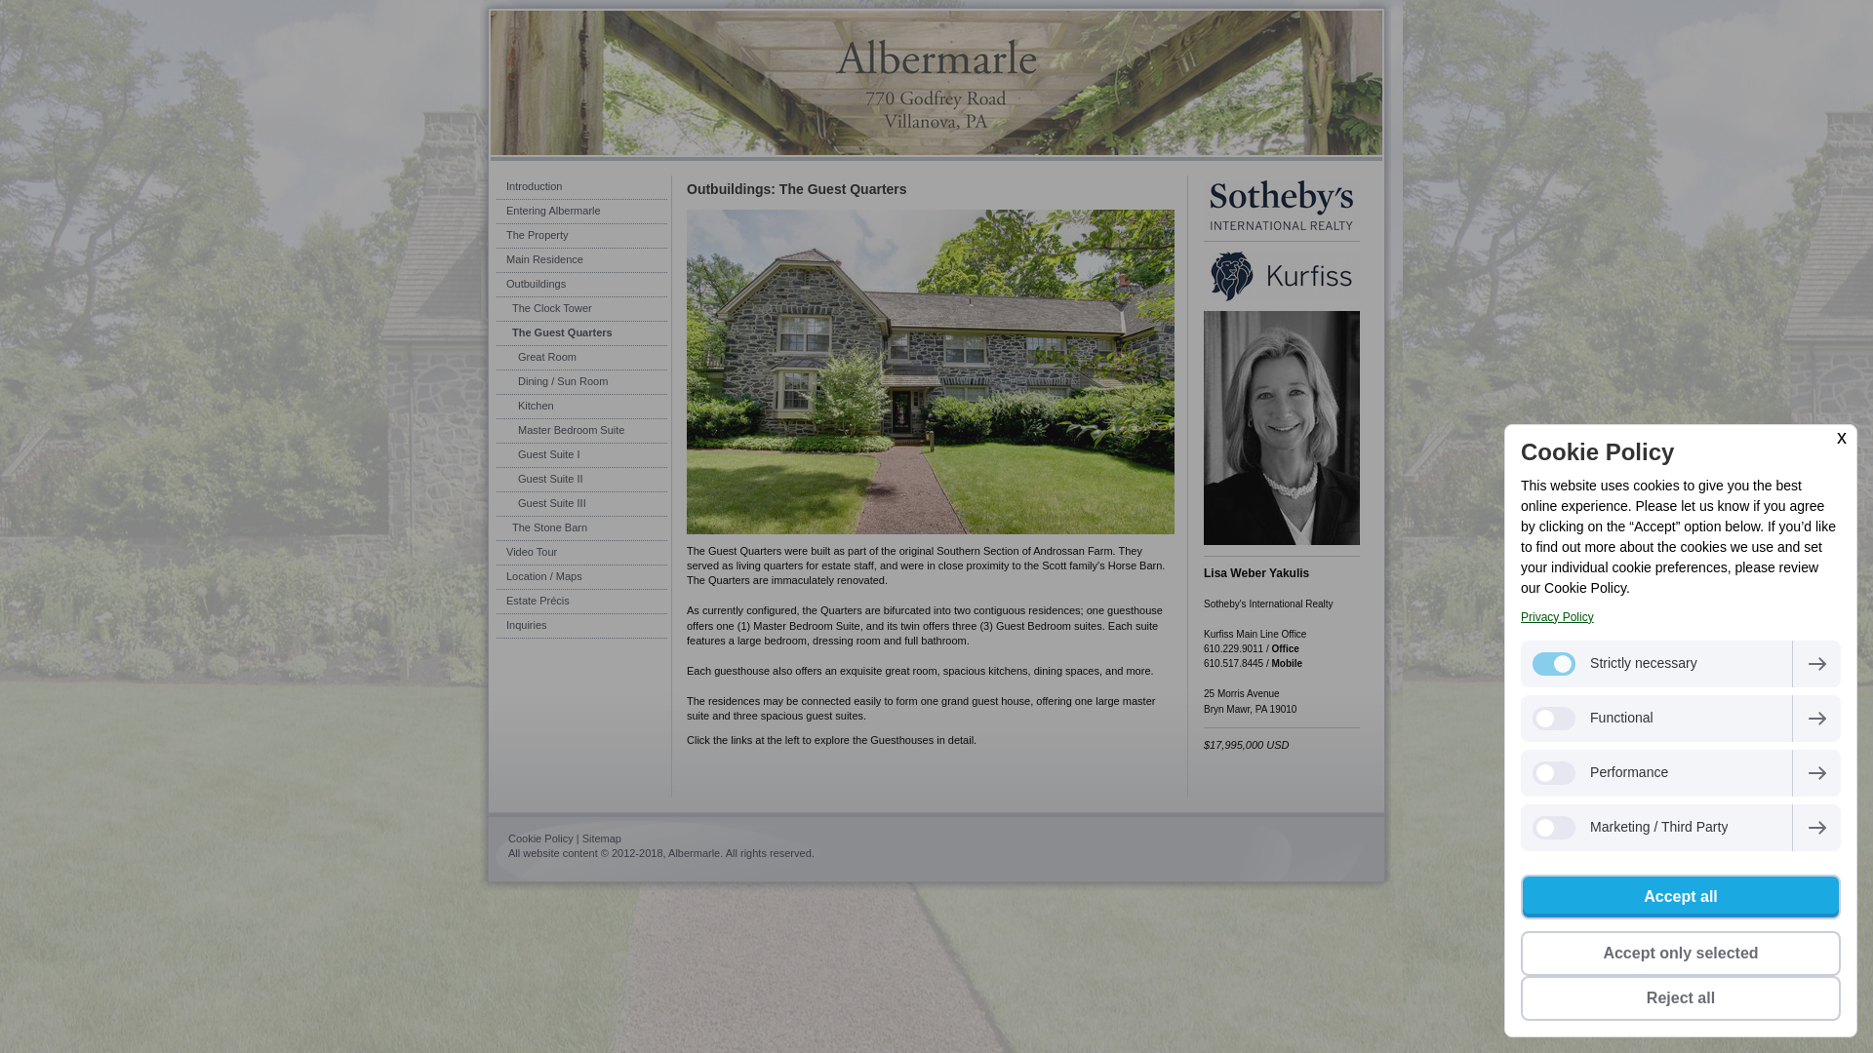 The height and width of the screenshot is (1053, 1873). What do you see at coordinates (581, 505) in the screenshot?
I see `Guest Suite III` at bounding box center [581, 505].